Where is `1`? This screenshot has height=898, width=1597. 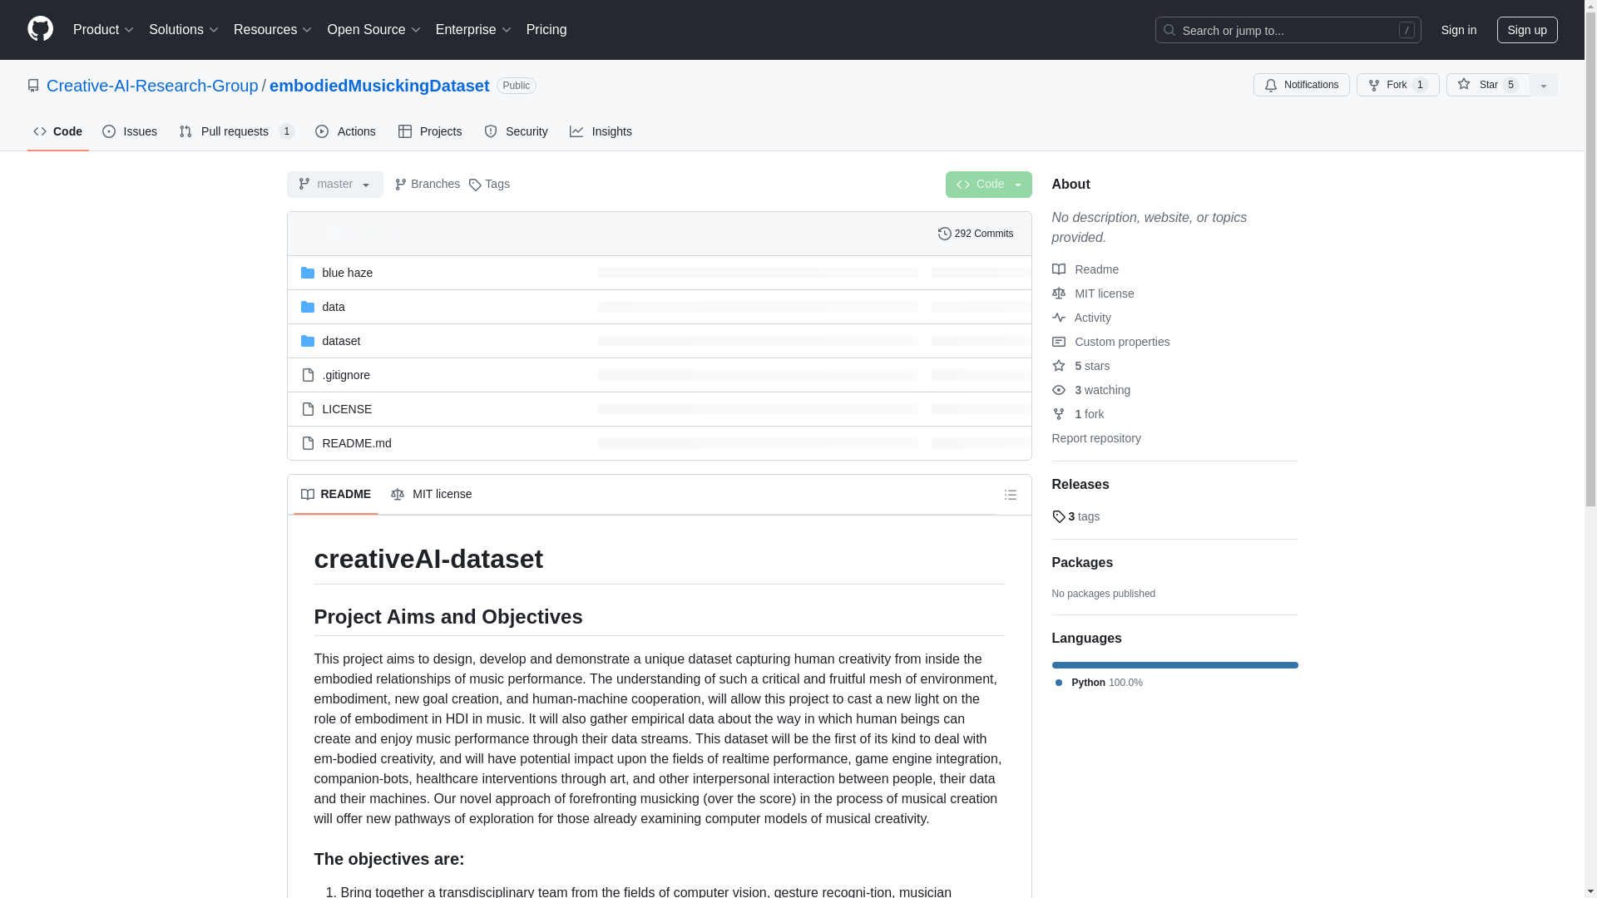
1 is located at coordinates (286, 131).